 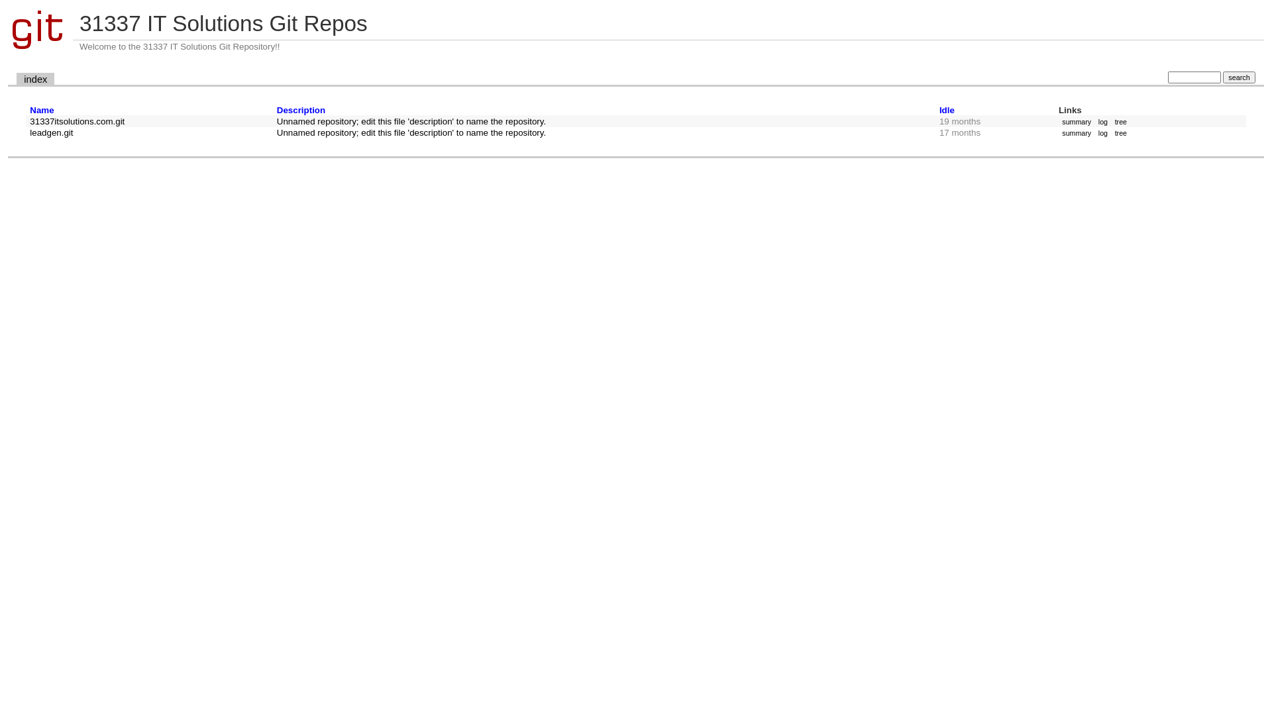 What do you see at coordinates (1239, 77) in the screenshot?
I see `search` at bounding box center [1239, 77].